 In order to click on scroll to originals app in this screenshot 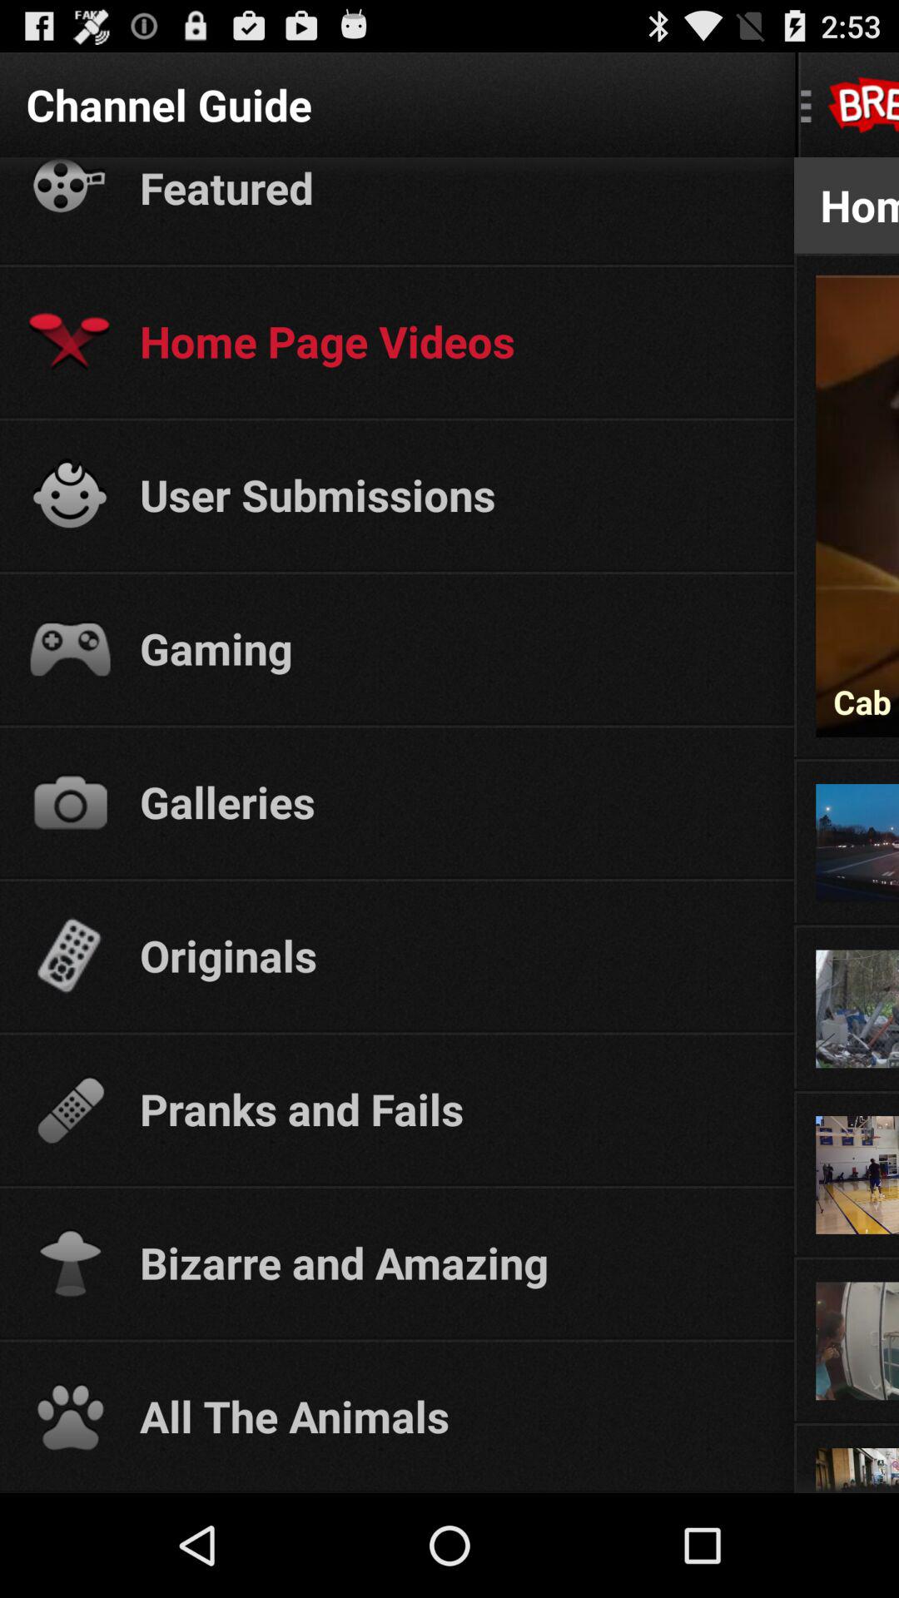, I will do `click(451, 955)`.